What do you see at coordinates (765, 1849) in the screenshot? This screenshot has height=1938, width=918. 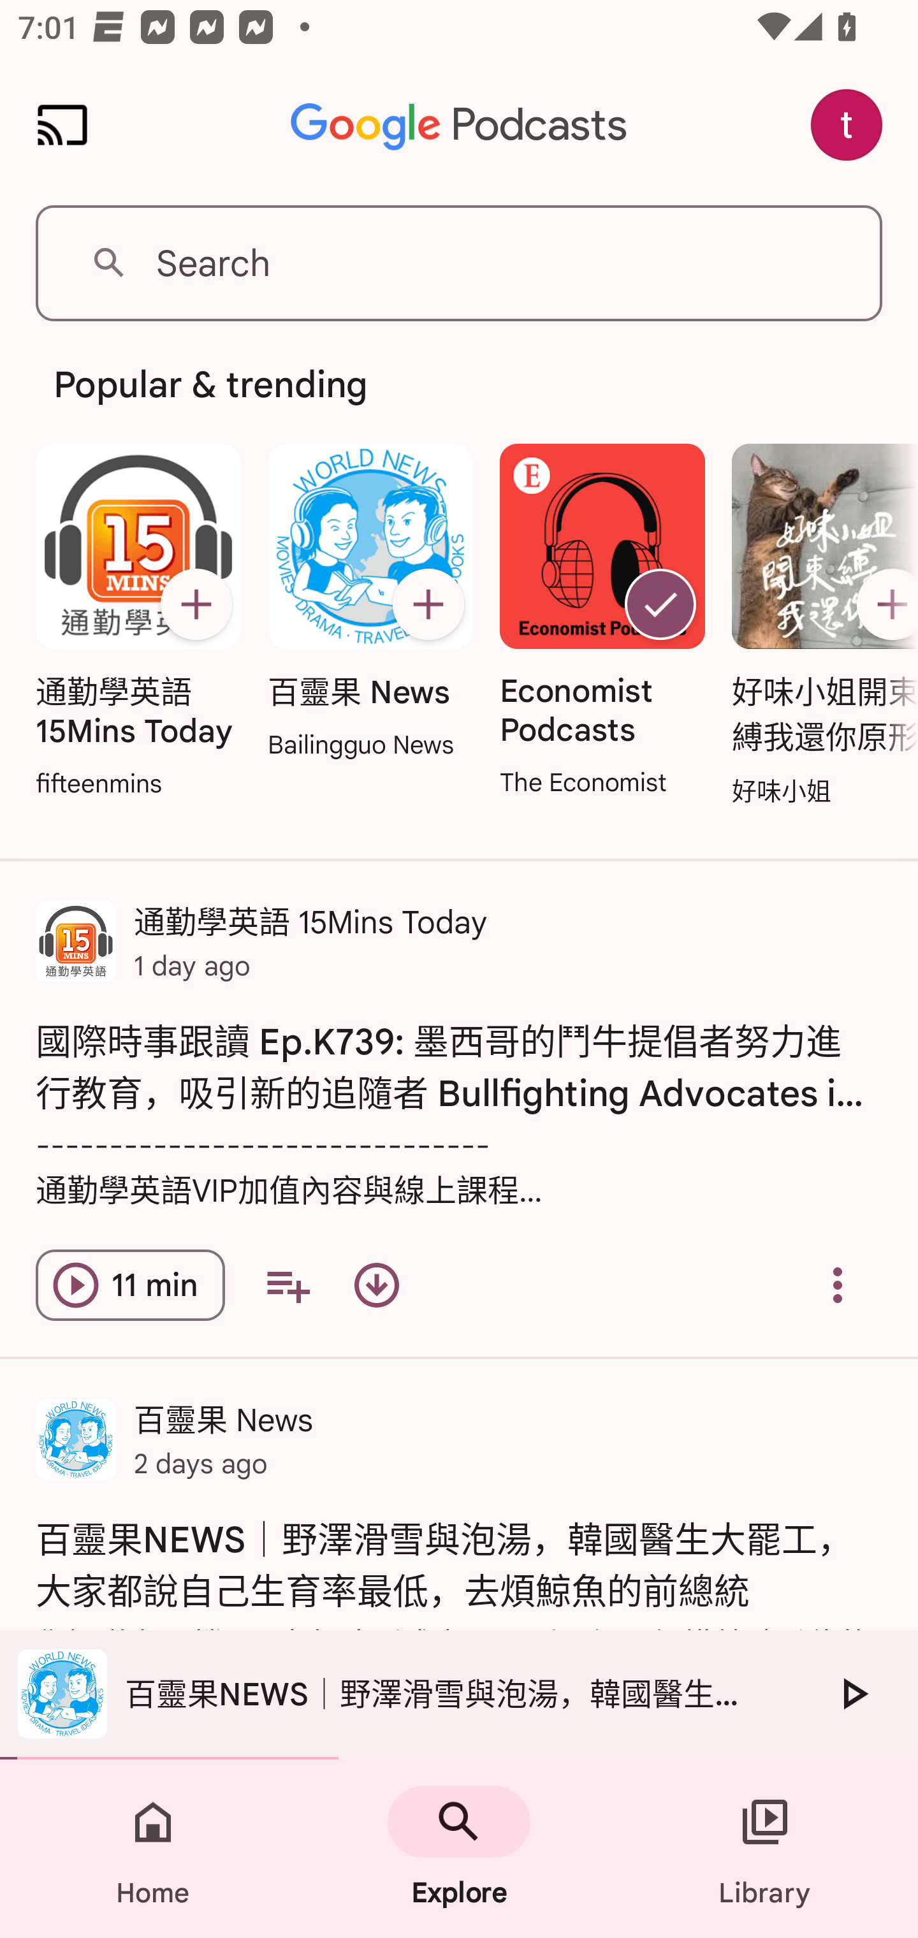 I see `Library` at bounding box center [765, 1849].